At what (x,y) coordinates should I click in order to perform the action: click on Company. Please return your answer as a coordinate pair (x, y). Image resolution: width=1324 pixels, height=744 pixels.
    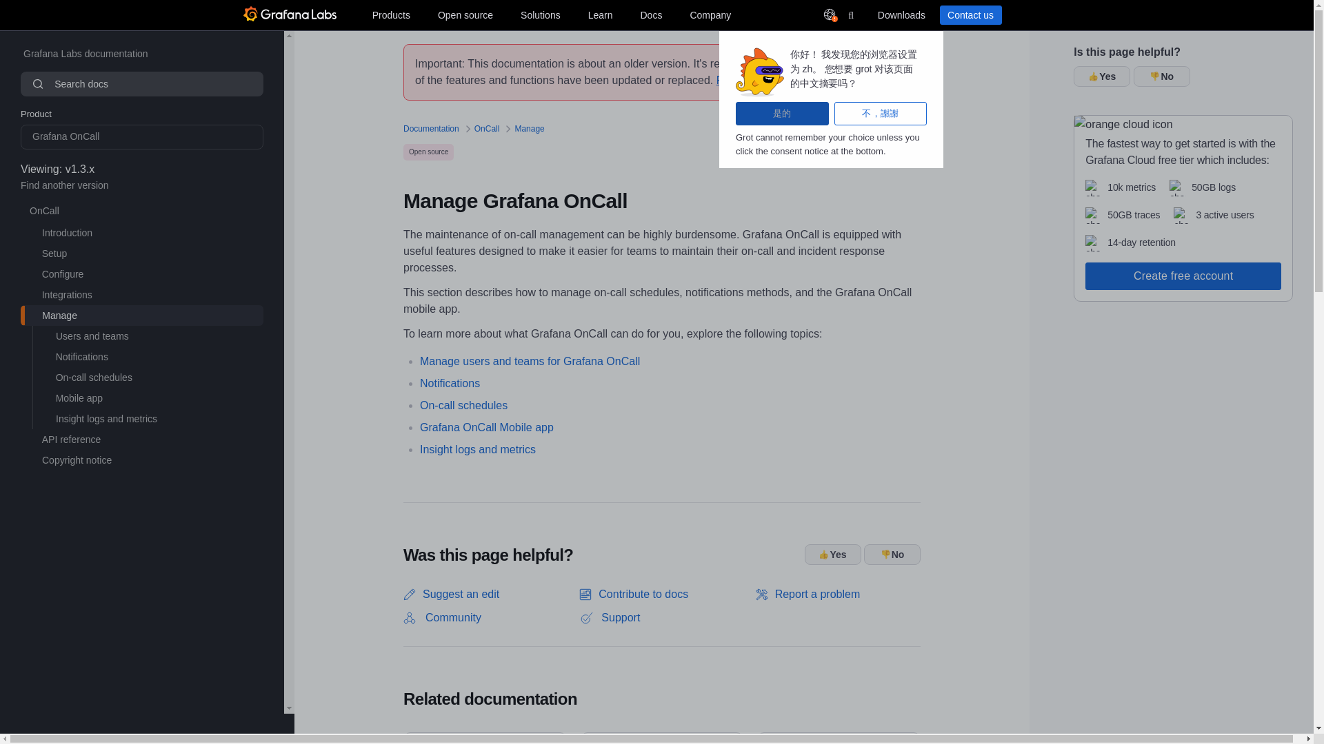
    Looking at the image, I should click on (710, 14).